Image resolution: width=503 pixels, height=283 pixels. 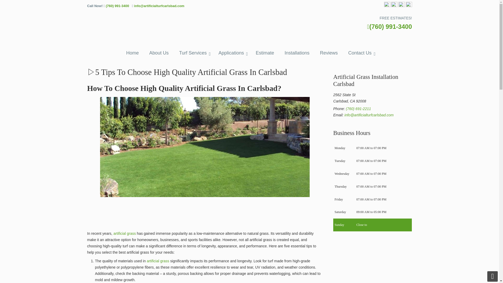 What do you see at coordinates (329, 53) in the screenshot?
I see `Reviews` at bounding box center [329, 53].